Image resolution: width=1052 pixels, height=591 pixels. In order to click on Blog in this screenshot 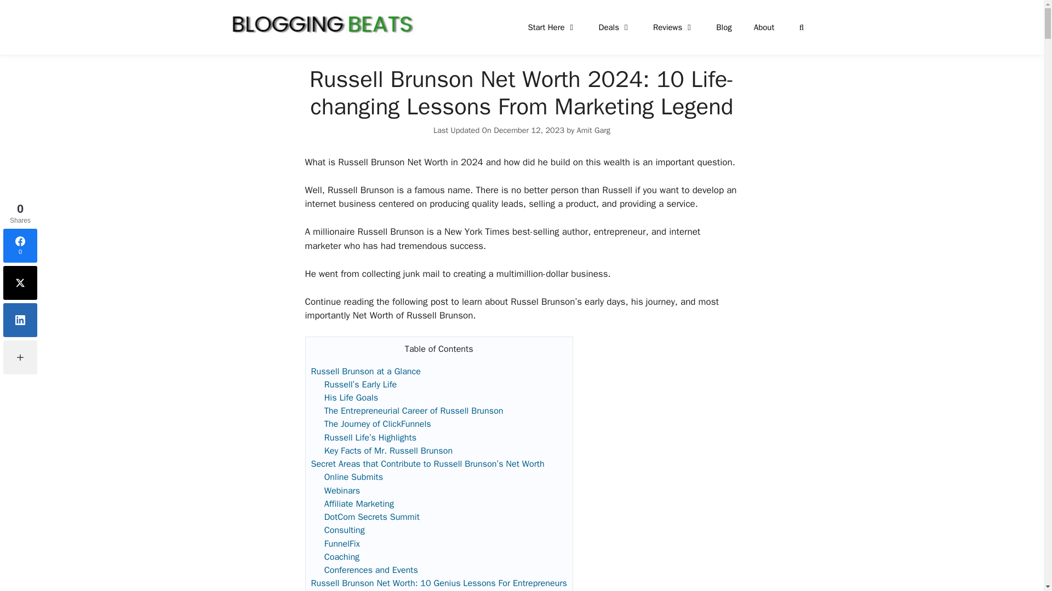, I will do `click(723, 27)`.